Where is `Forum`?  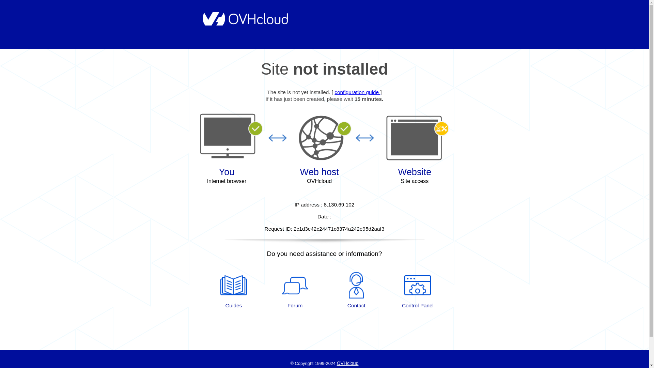
Forum is located at coordinates (295, 291).